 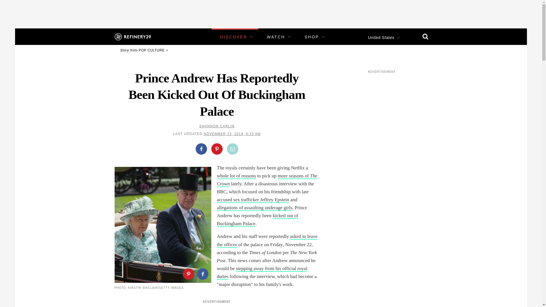 I want to click on Share on Facebook, so click(x=202, y=274).